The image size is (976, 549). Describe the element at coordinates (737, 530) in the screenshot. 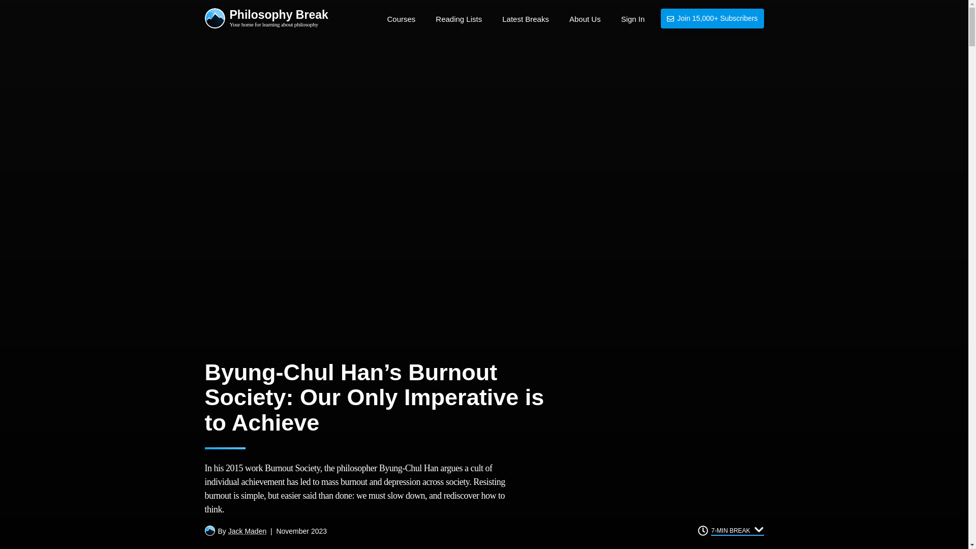

I see `7-MIN BREAK  ` at that location.